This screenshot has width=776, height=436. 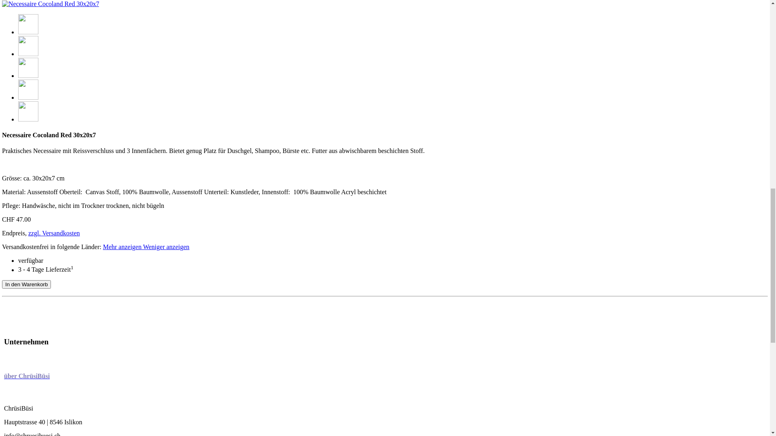 I want to click on Accessoires, so click(x=32, y=156).